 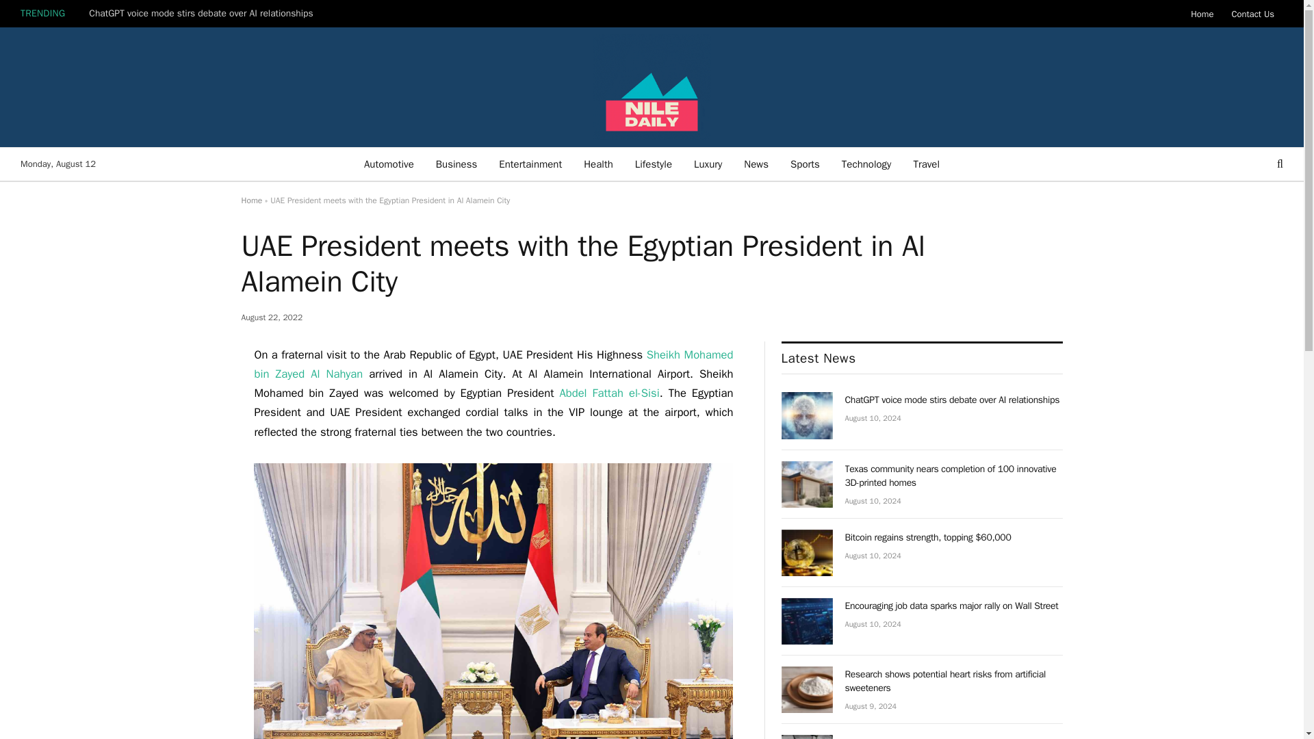 I want to click on Home, so click(x=1202, y=14).